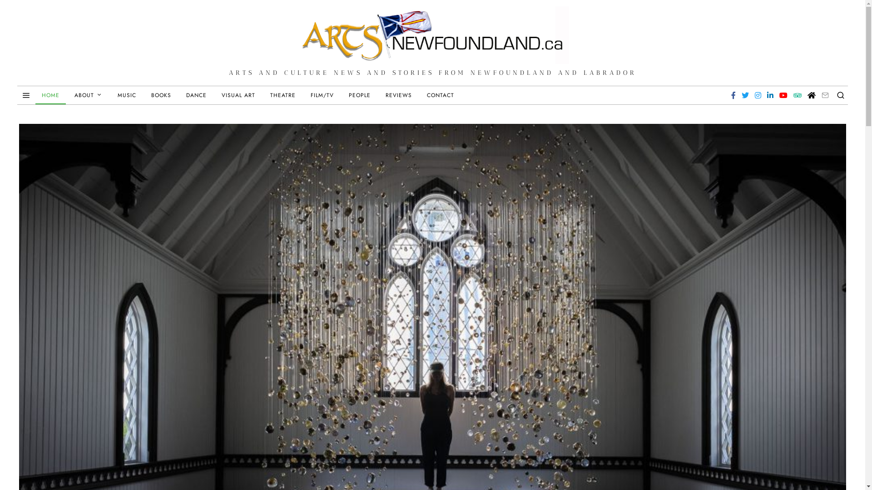 The image size is (872, 490). I want to click on Home, so click(812, 95).